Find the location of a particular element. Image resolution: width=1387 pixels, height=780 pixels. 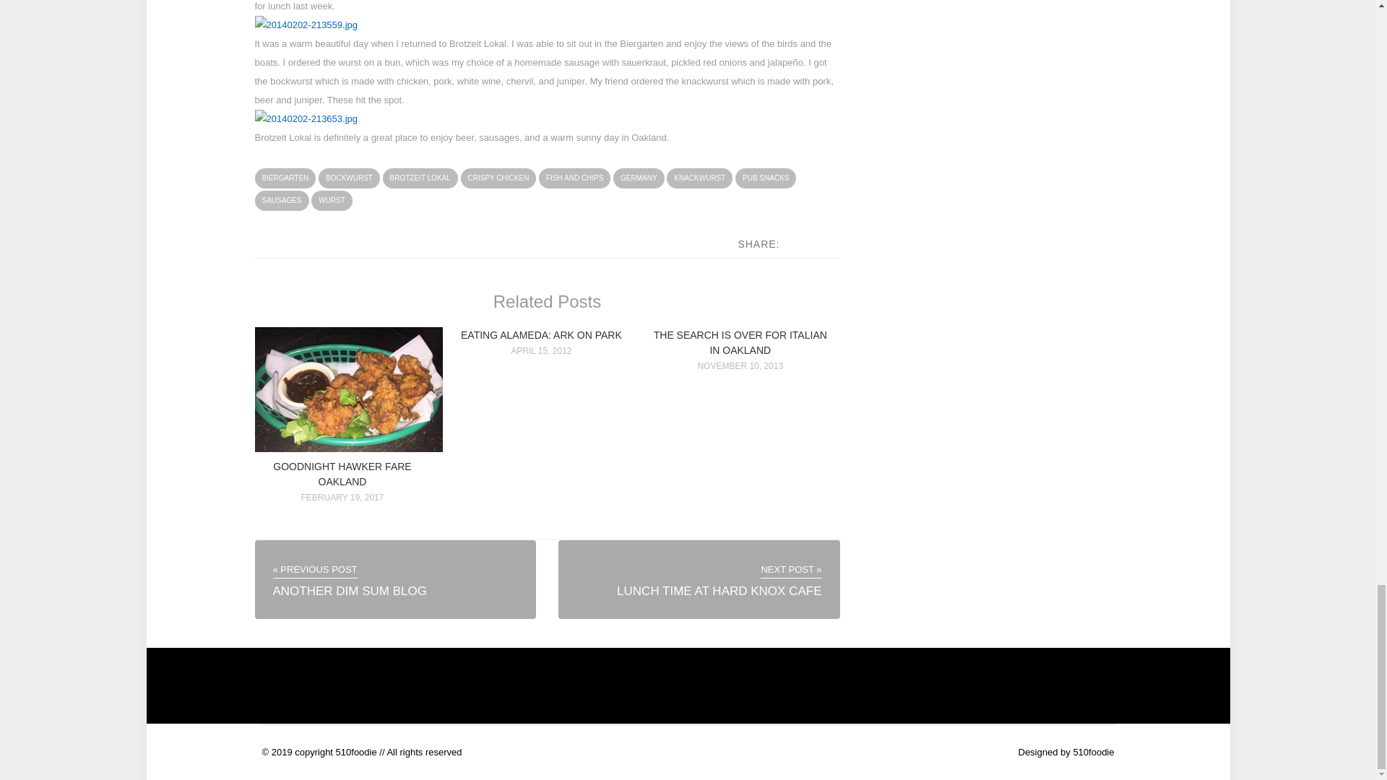

Permanent is located at coordinates (740, 342).